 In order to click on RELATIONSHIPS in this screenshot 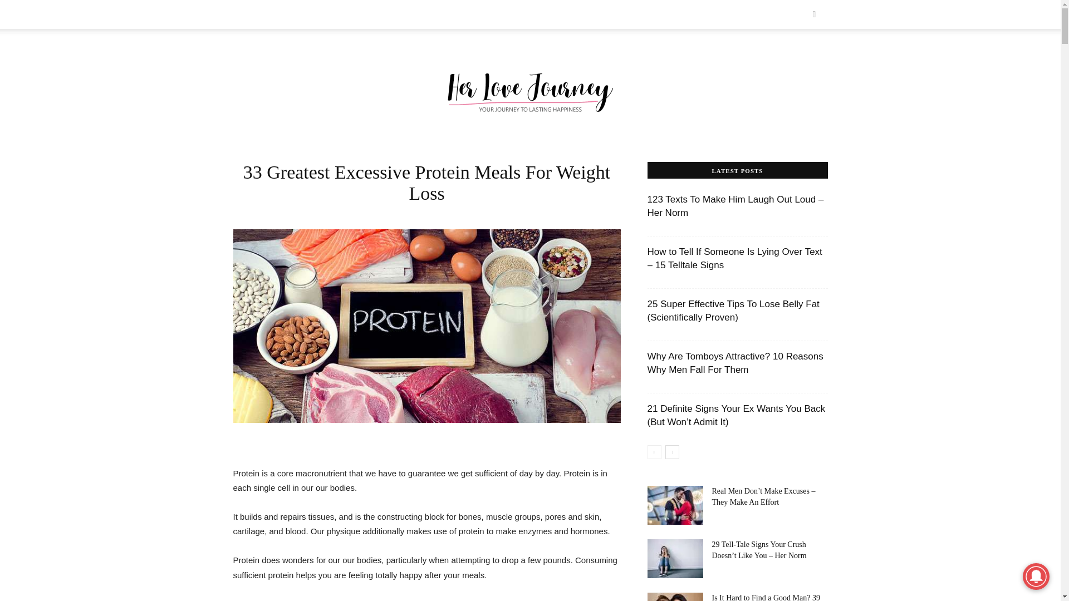, I will do `click(351, 14)`.